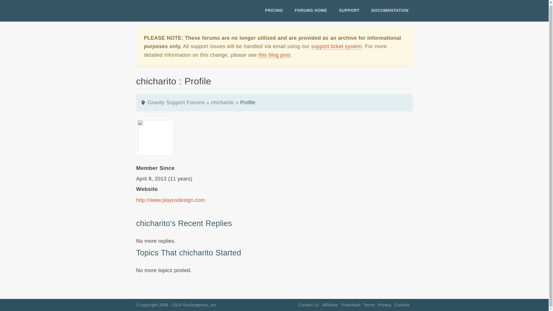 This screenshot has height=311, width=553. Describe the element at coordinates (336, 46) in the screenshot. I see `support ticket system` at that location.